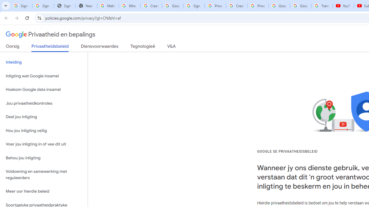 The width and height of the screenshot is (369, 207). Describe the element at coordinates (343, 6) in the screenshot. I see `YouTube` at that location.